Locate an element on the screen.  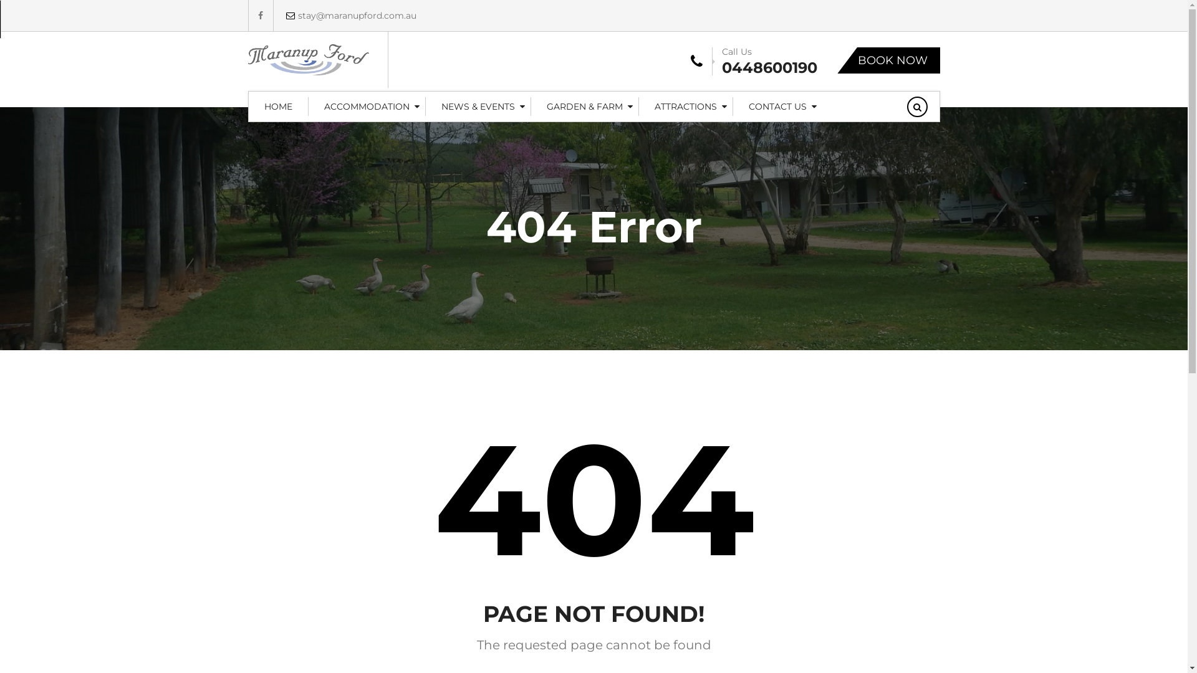
CONTACT US is located at coordinates (778, 106).